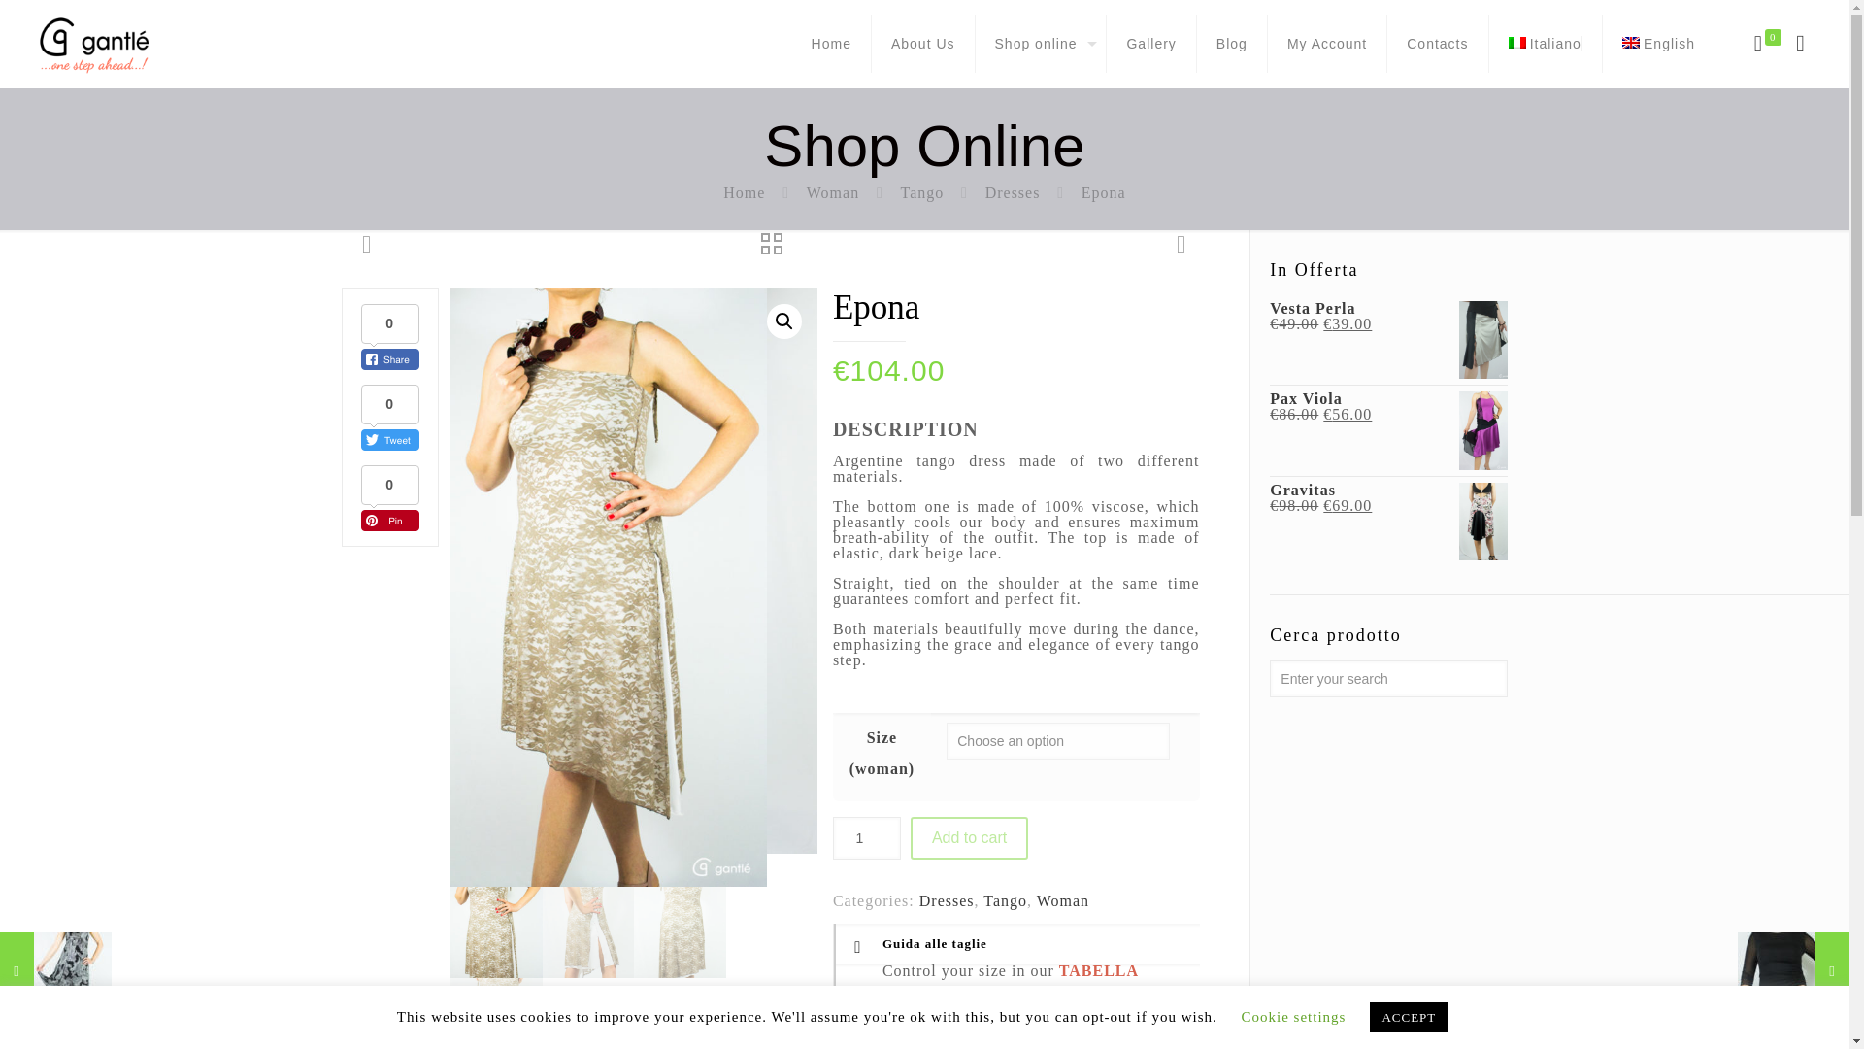 Image resolution: width=1864 pixels, height=1049 pixels. What do you see at coordinates (1013, 192) in the screenshot?
I see `Dresses` at bounding box center [1013, 192].